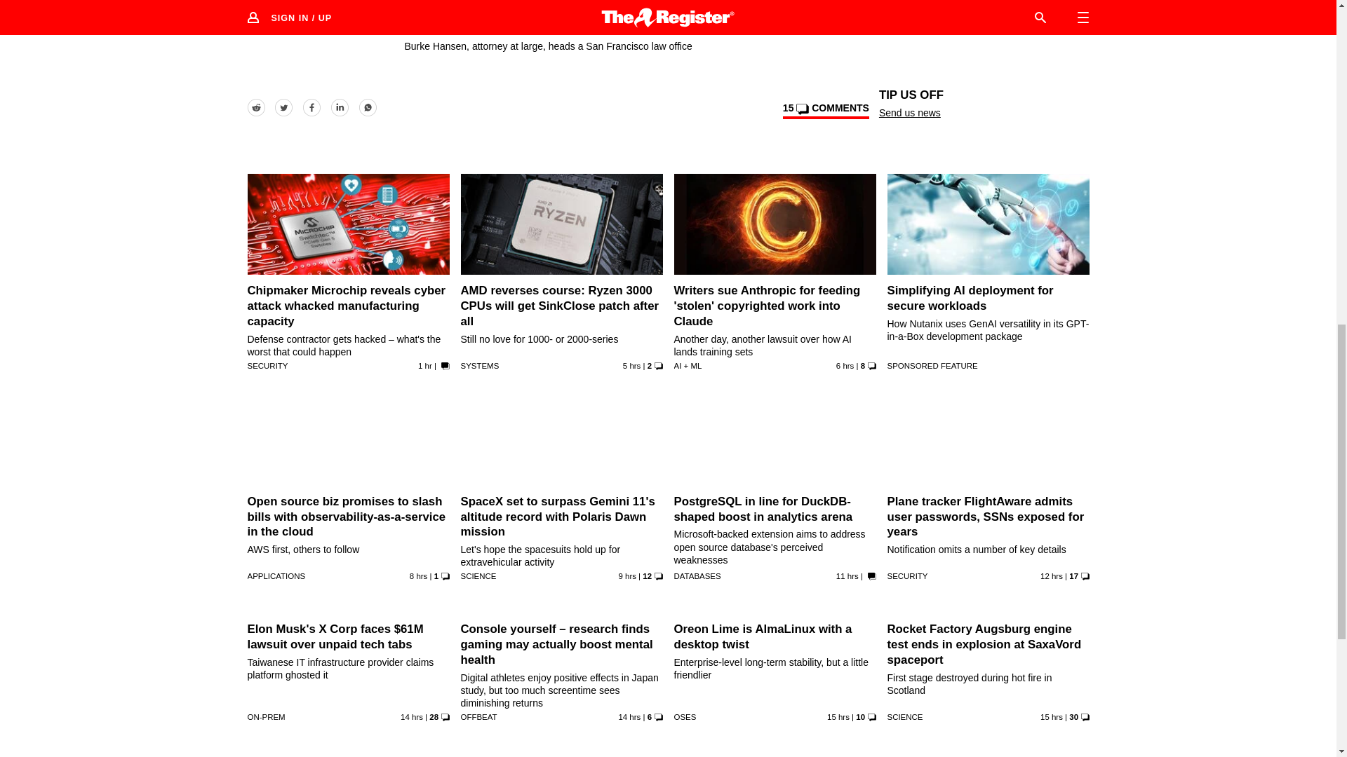 The image size is (1347, 757). Describe the element at coordinates (627, 576) in the screenshot. I see `20 Aug 2024 17:29` at that location.